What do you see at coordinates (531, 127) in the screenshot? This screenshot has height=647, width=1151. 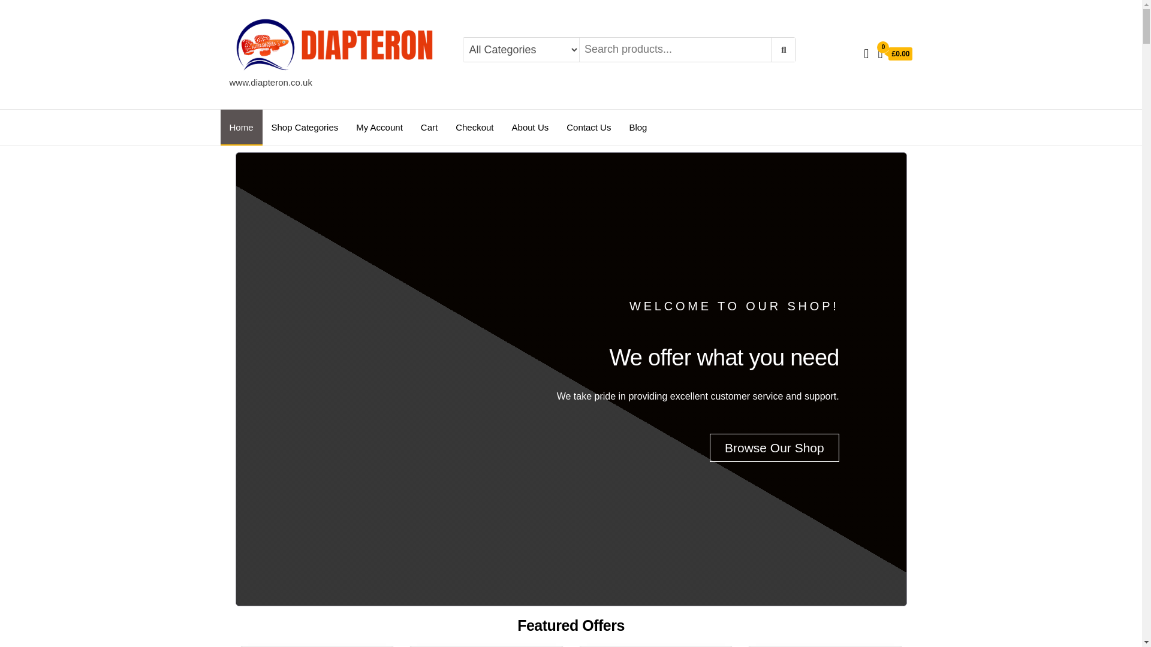 I see `About Us` at bounding box center [531, 127].